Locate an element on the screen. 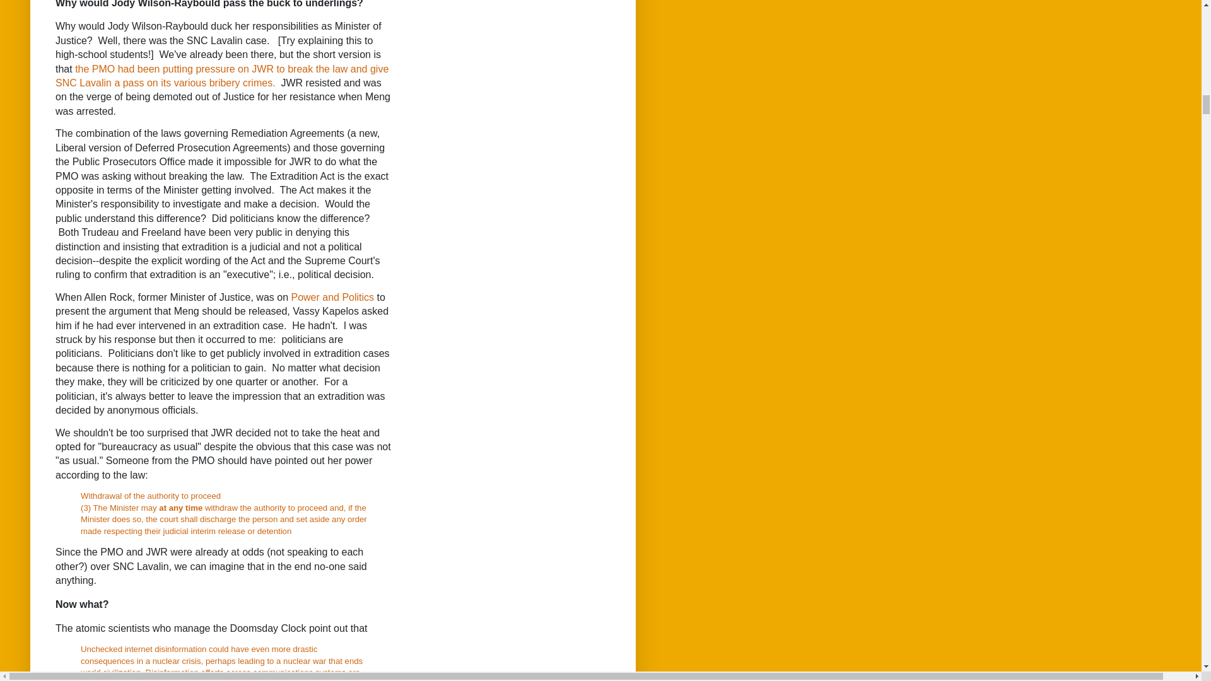 Image resolution: width=1211 pixels, height=681 pixels. Power and Politics is located at coordinates (332, 297).